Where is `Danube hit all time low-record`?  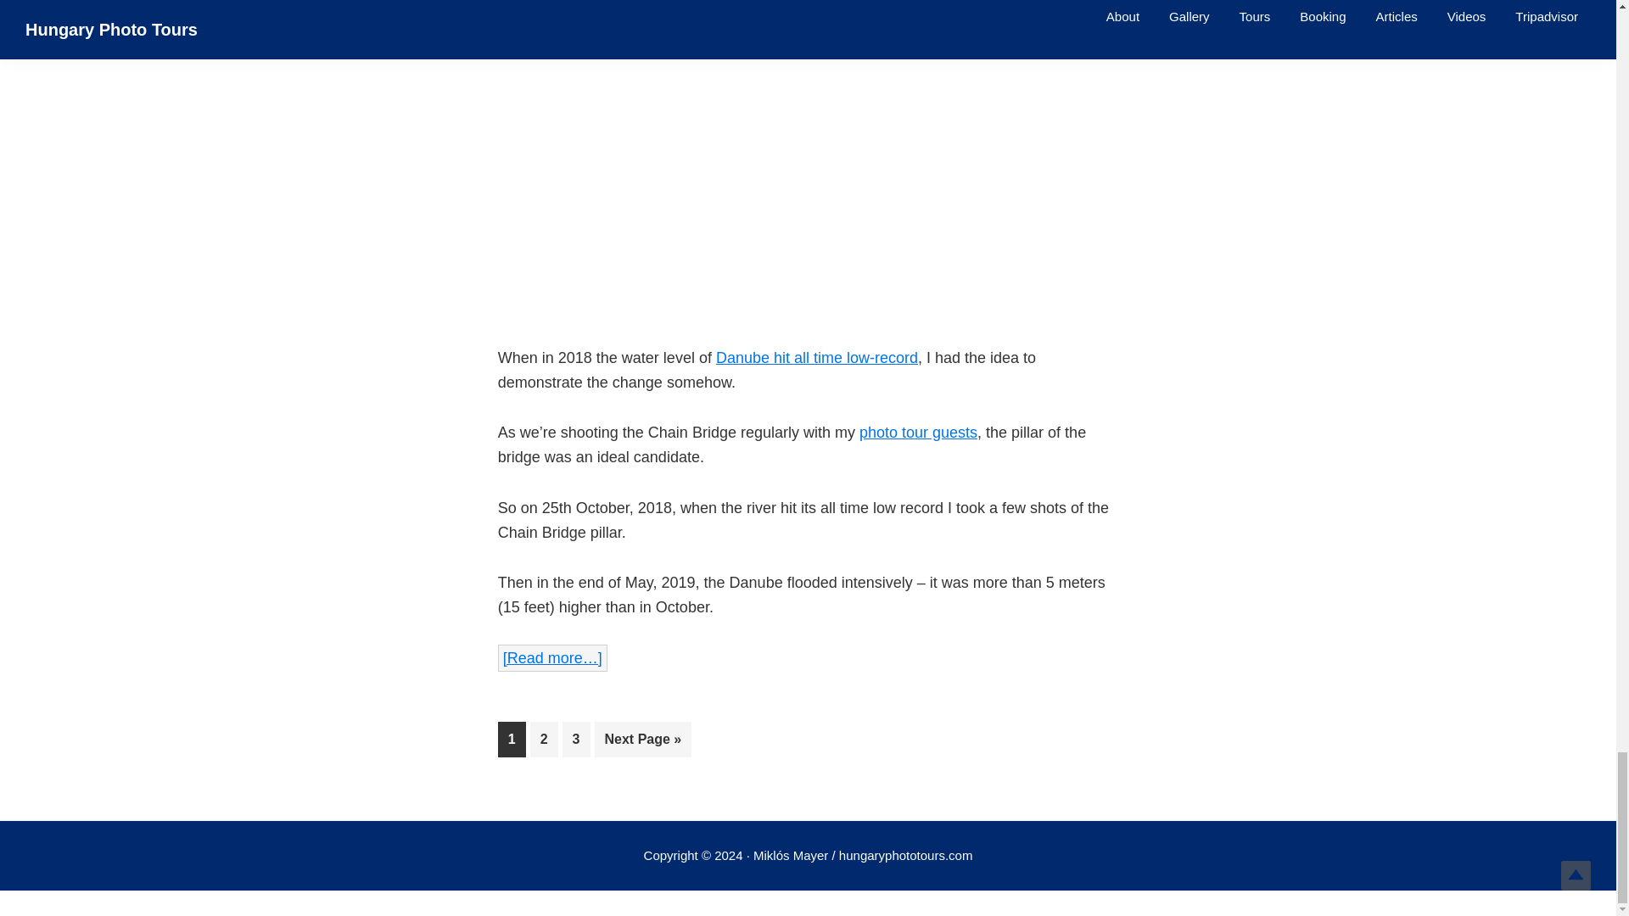 Danube hit all time low-record is located at coordinates (817, 358).